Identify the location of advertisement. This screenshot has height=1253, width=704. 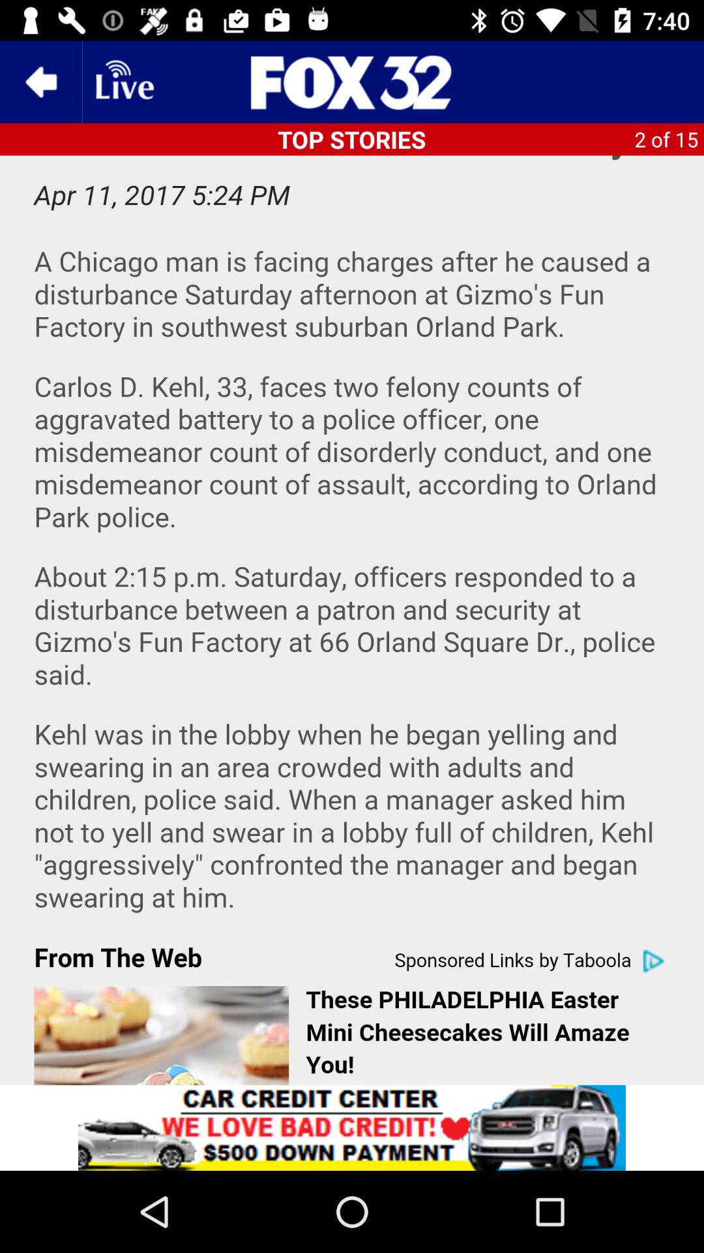
(352, 82).